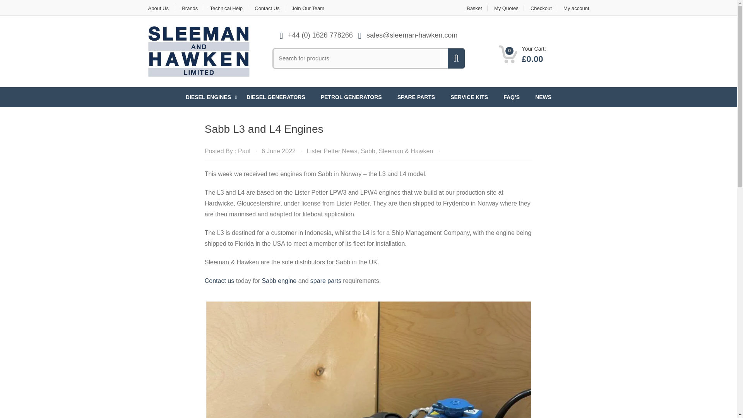 The height and width of the screenshot is (418, 743). Describe the element at coordinates (226, 9) in the screenshot. I see `Technical Help` at that location.